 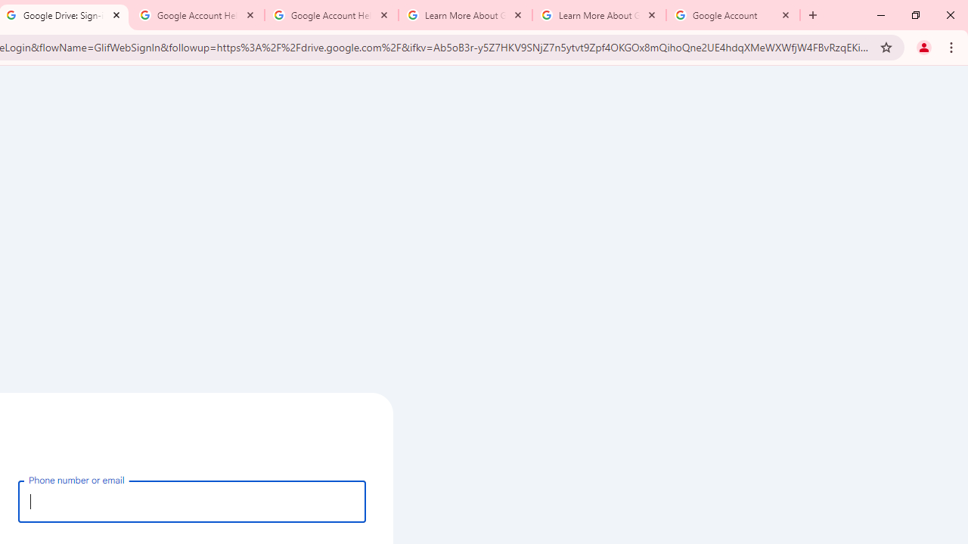 What do you see at coordinates (331, 15) in the screenshot?
I see `Google Account Help` at bounding box center [331, 15].